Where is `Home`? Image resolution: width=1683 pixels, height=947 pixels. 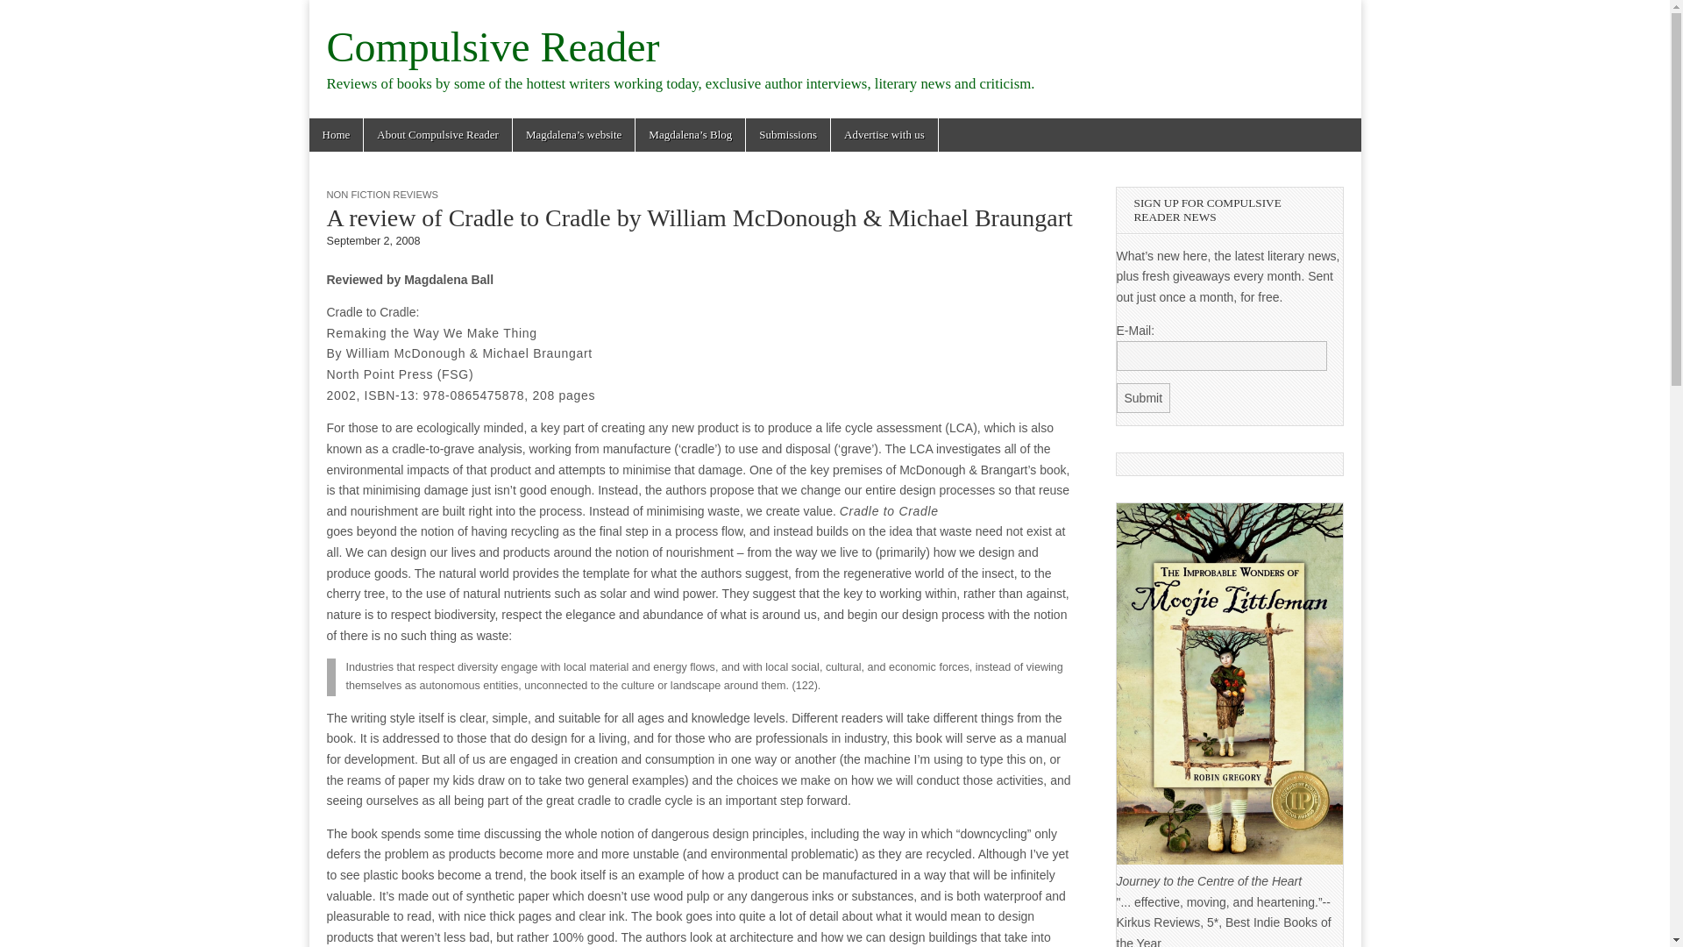 Home is located at coordinates (335, 135).